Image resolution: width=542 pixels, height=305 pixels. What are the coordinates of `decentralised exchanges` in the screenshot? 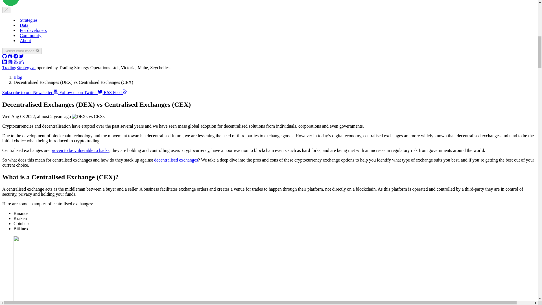 It's located at (176, 160).